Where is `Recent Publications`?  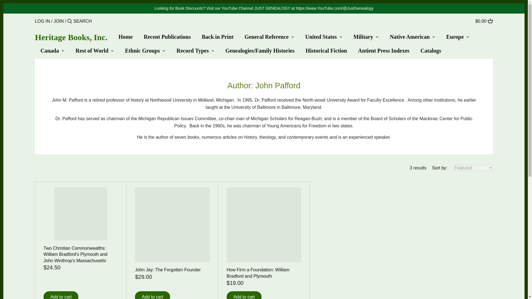
Recent Publications is located at coordinates (167, 38).